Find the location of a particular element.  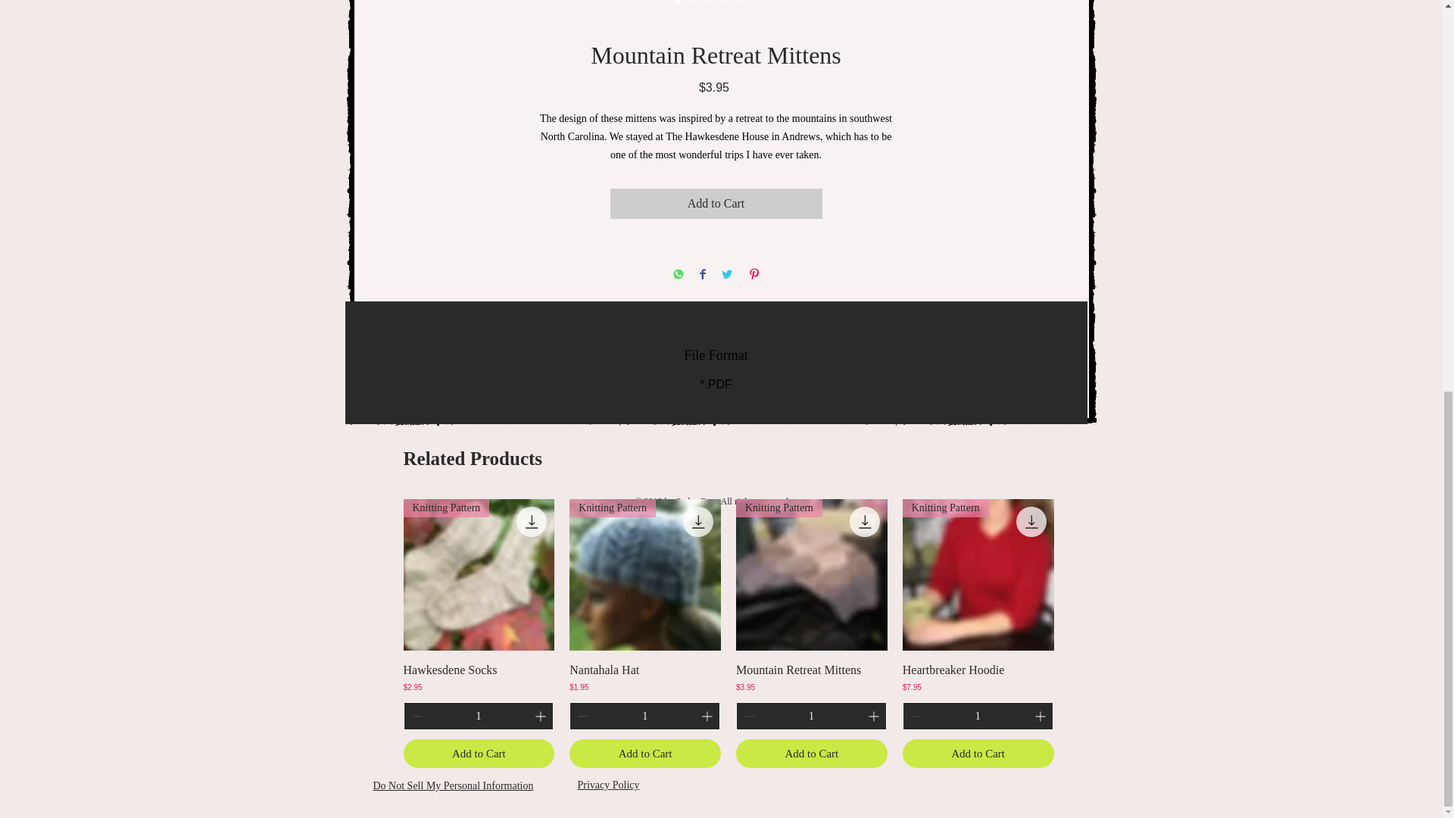

Add to Cart is located at coordinates (645, 754).